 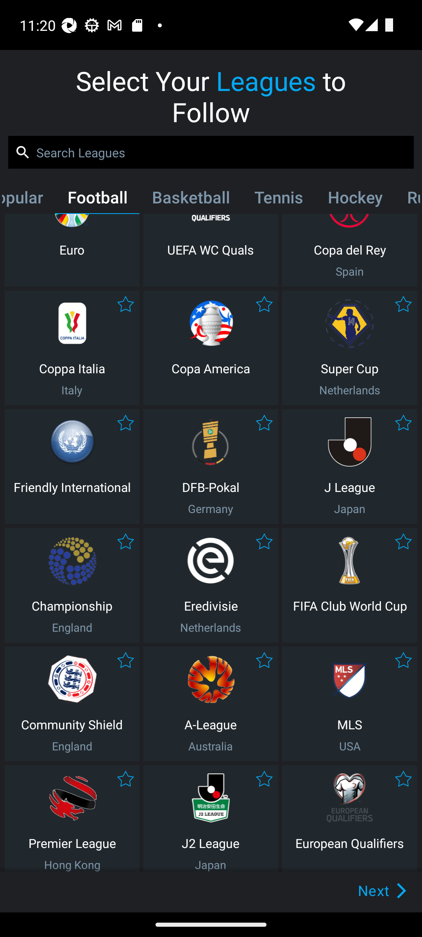 I want to click on Super Cup Netherlands, so click(x=350, y=347).